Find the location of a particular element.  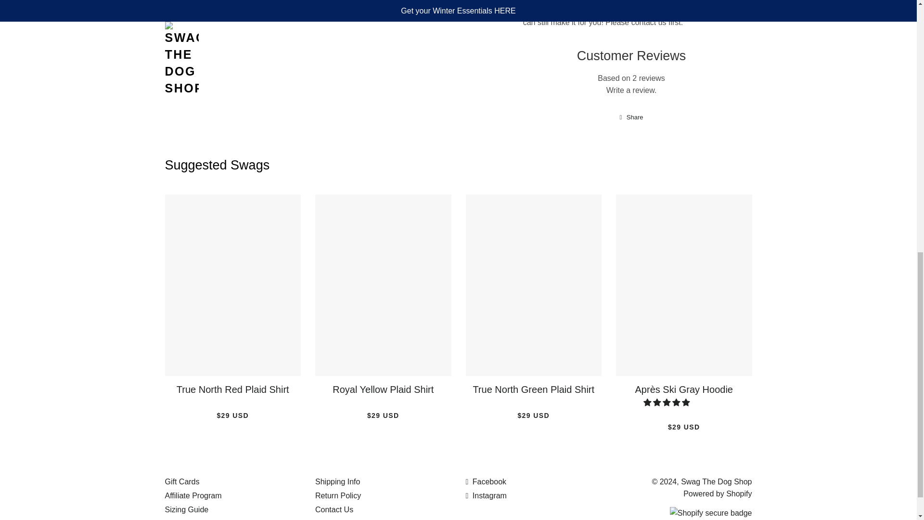

This online store is secured by Shopify is located at coordinates (711, 513).